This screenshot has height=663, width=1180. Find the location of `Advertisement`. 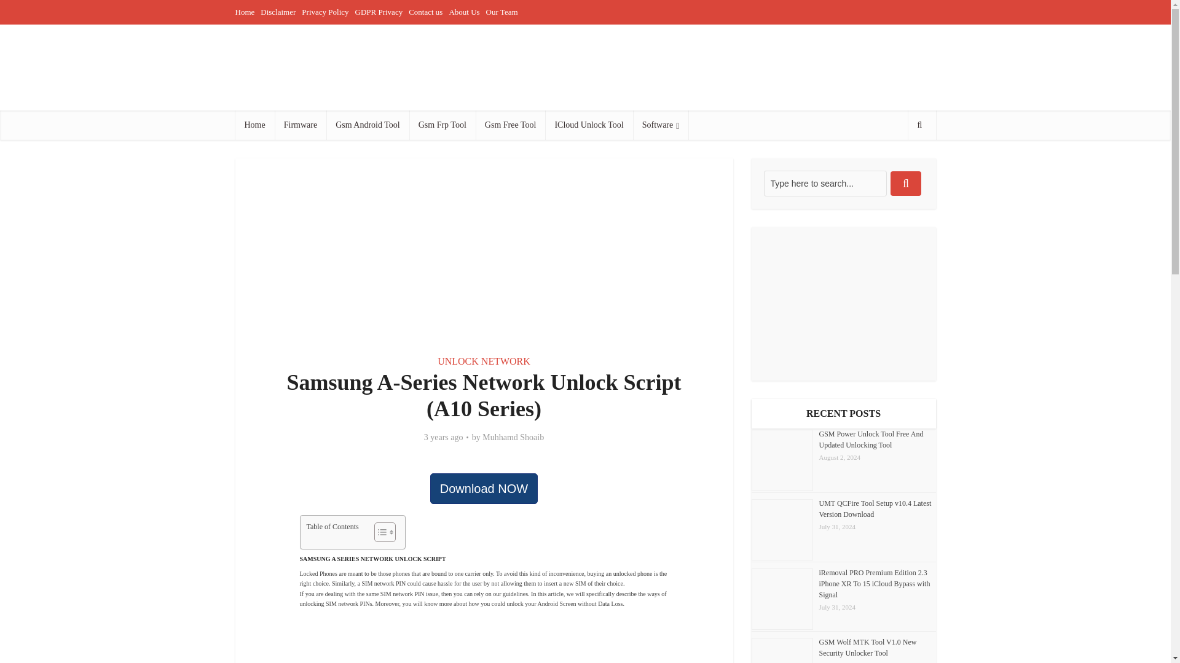

Advertisement is located at coordinates (712, 68).